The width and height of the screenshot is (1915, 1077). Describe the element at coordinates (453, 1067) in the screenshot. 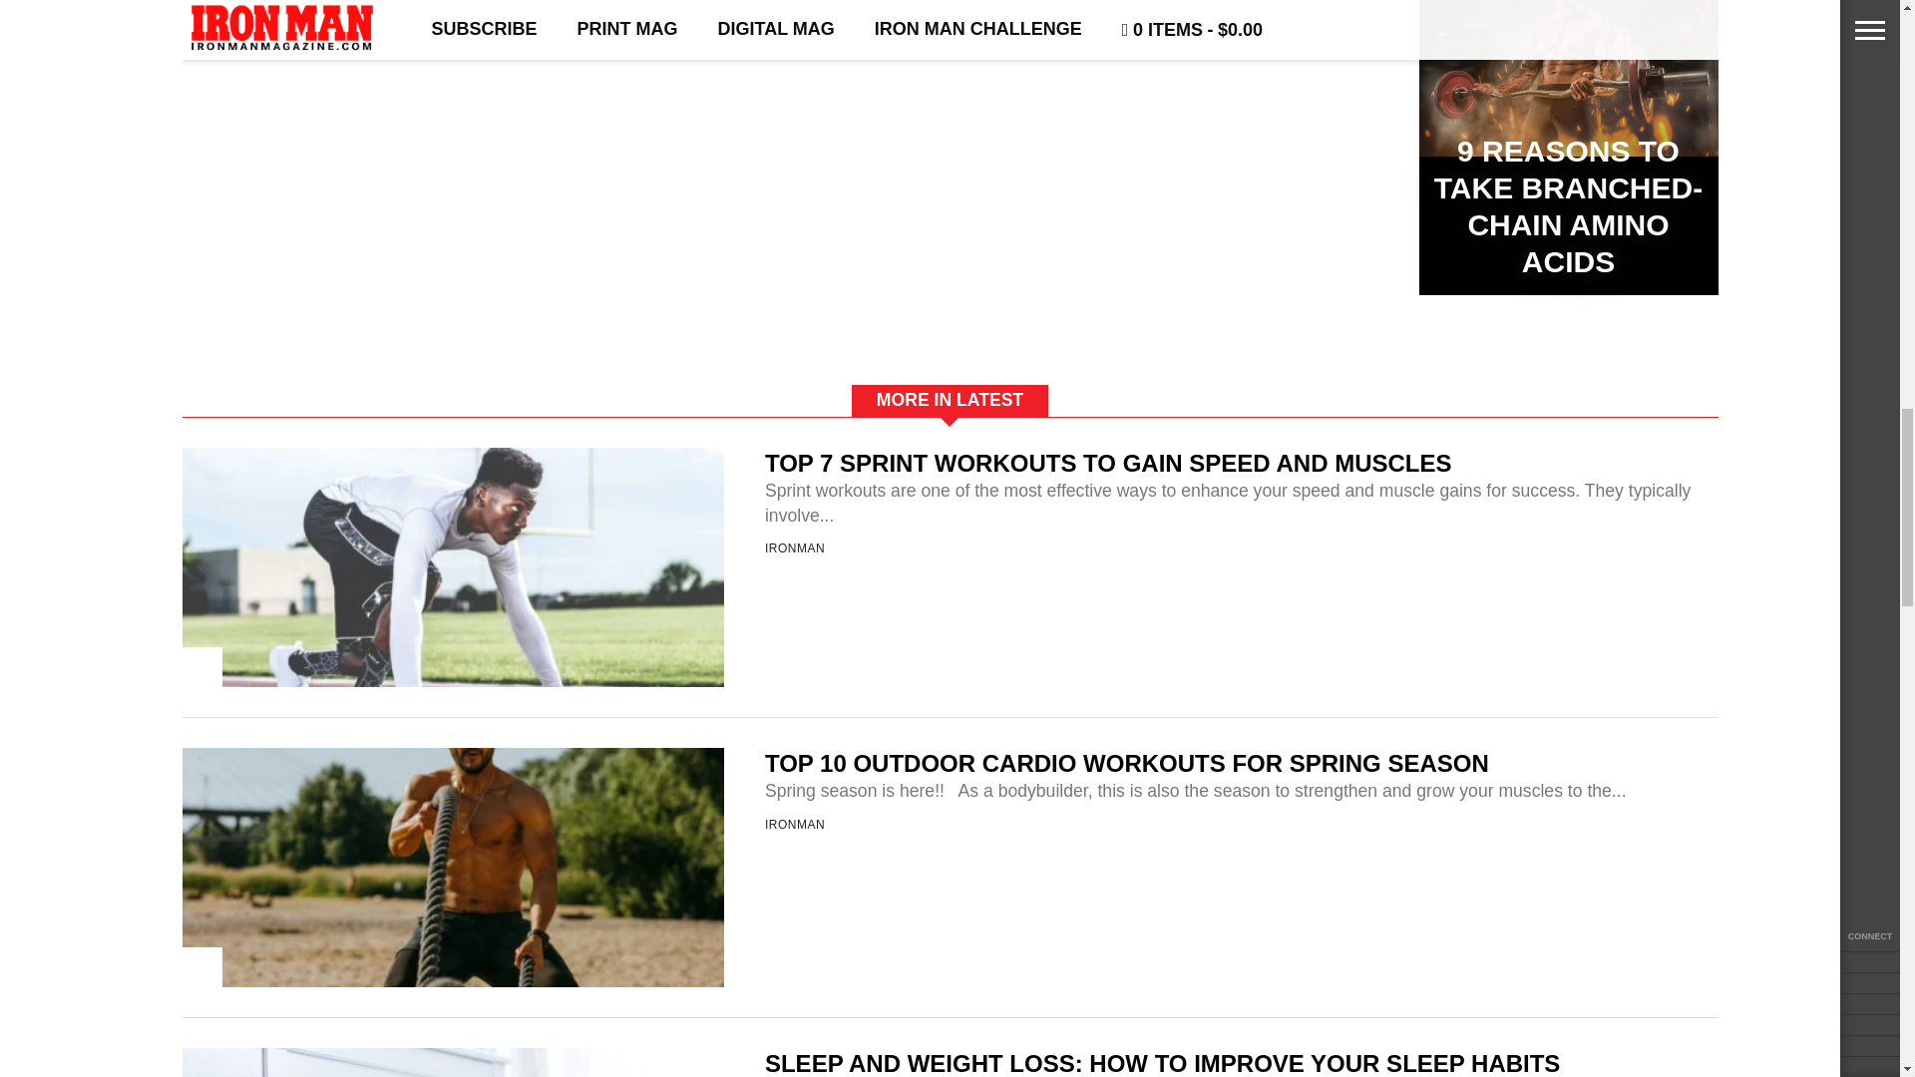

I see `Top 10 Outdoor Cardio Workouts For Spring Season` at that location.